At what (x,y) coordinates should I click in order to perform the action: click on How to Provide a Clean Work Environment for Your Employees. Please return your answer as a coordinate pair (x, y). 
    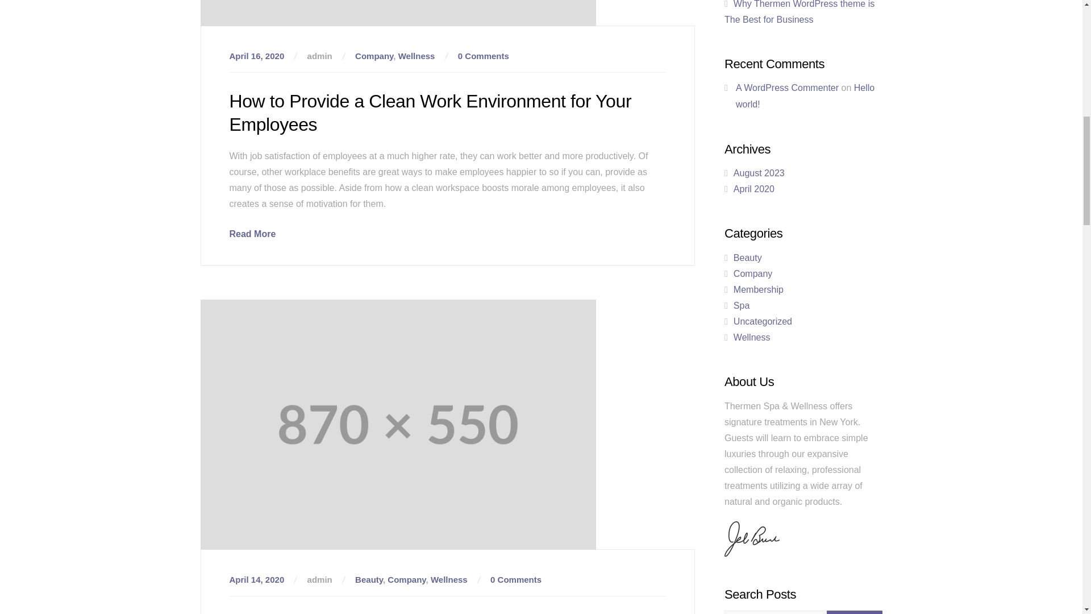
    Looking at the image, I should click on (252, 234).